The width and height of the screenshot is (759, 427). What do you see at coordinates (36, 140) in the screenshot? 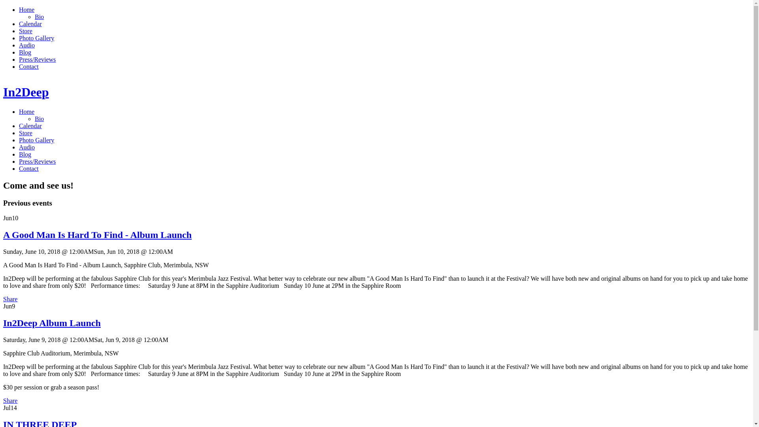
I see `Photo Gallery` at bounding box center [36, 140].